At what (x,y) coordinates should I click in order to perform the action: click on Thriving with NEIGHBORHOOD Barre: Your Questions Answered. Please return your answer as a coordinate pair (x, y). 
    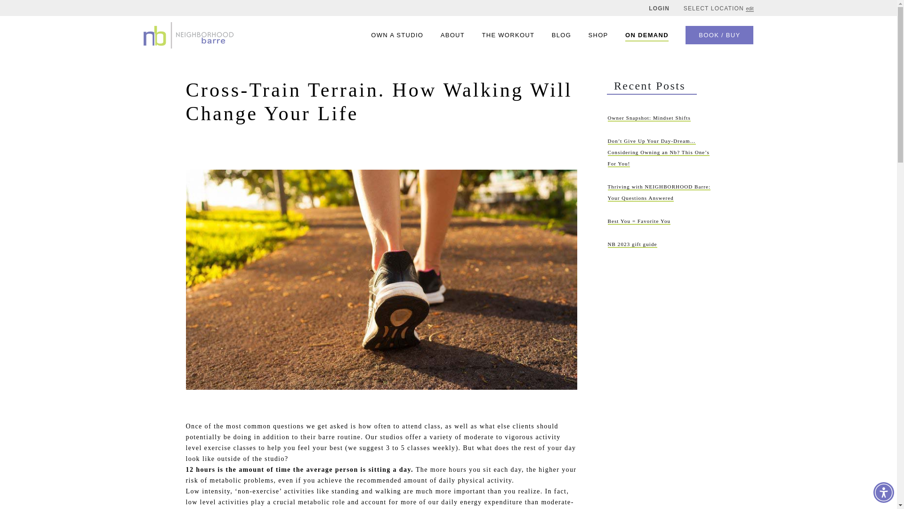
    Looking at the image, I should click on (659, 192).